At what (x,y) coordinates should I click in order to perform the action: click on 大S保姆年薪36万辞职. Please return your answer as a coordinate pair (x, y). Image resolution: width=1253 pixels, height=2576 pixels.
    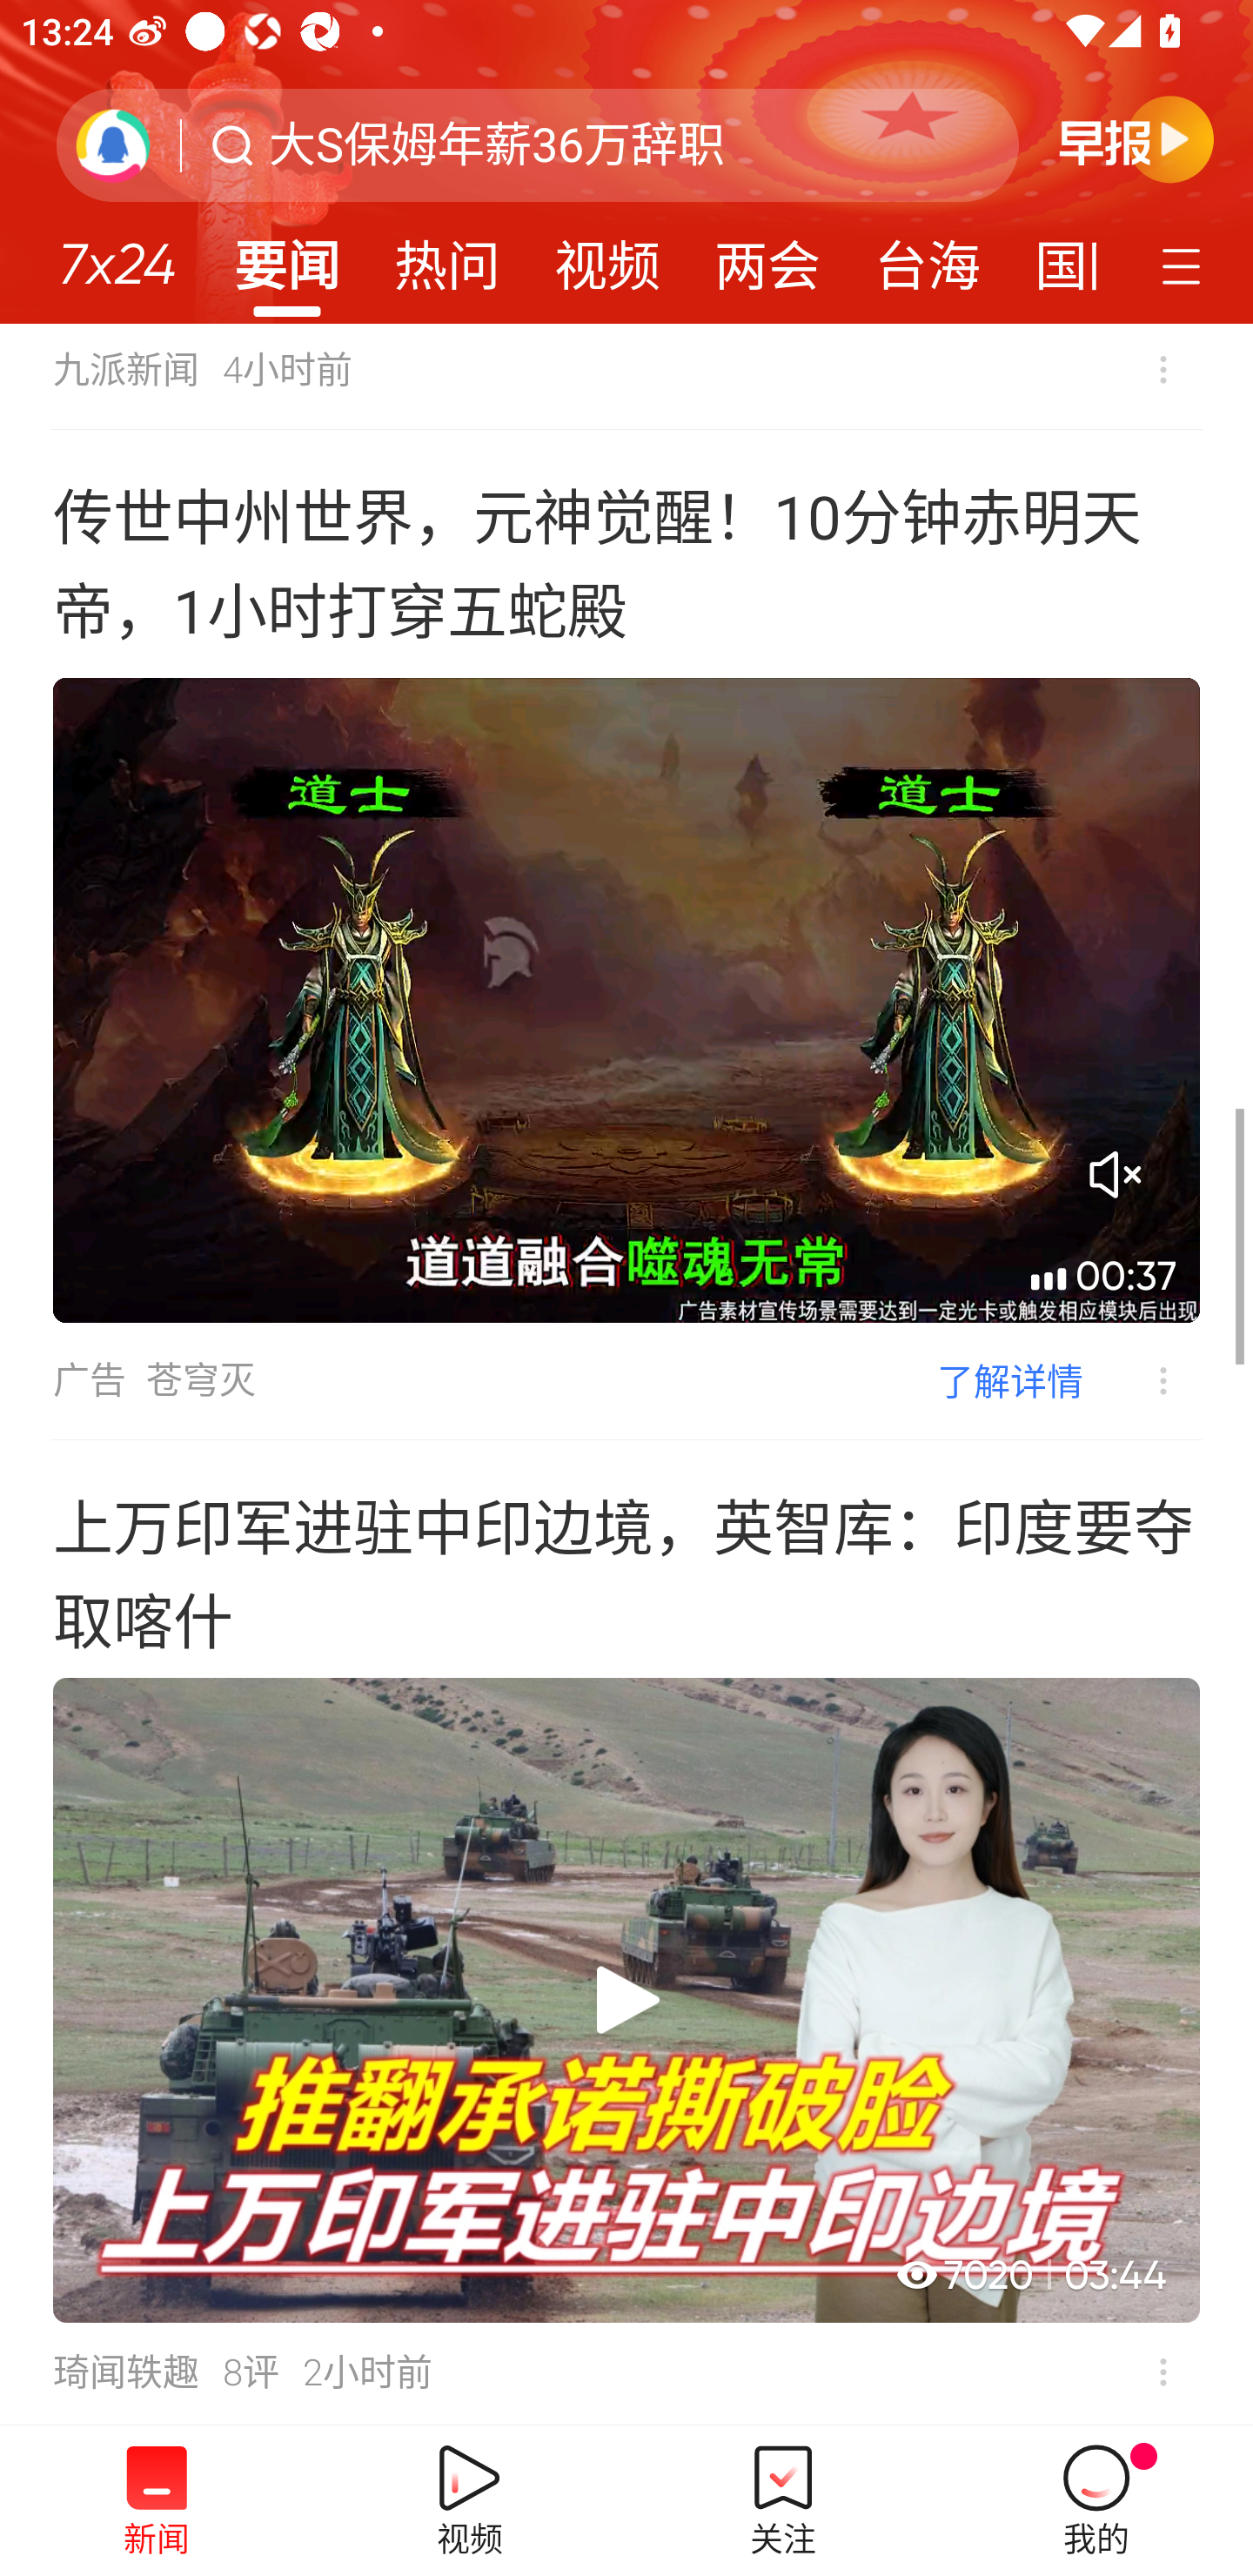
    Looking at the image, I should click on (496, 145).